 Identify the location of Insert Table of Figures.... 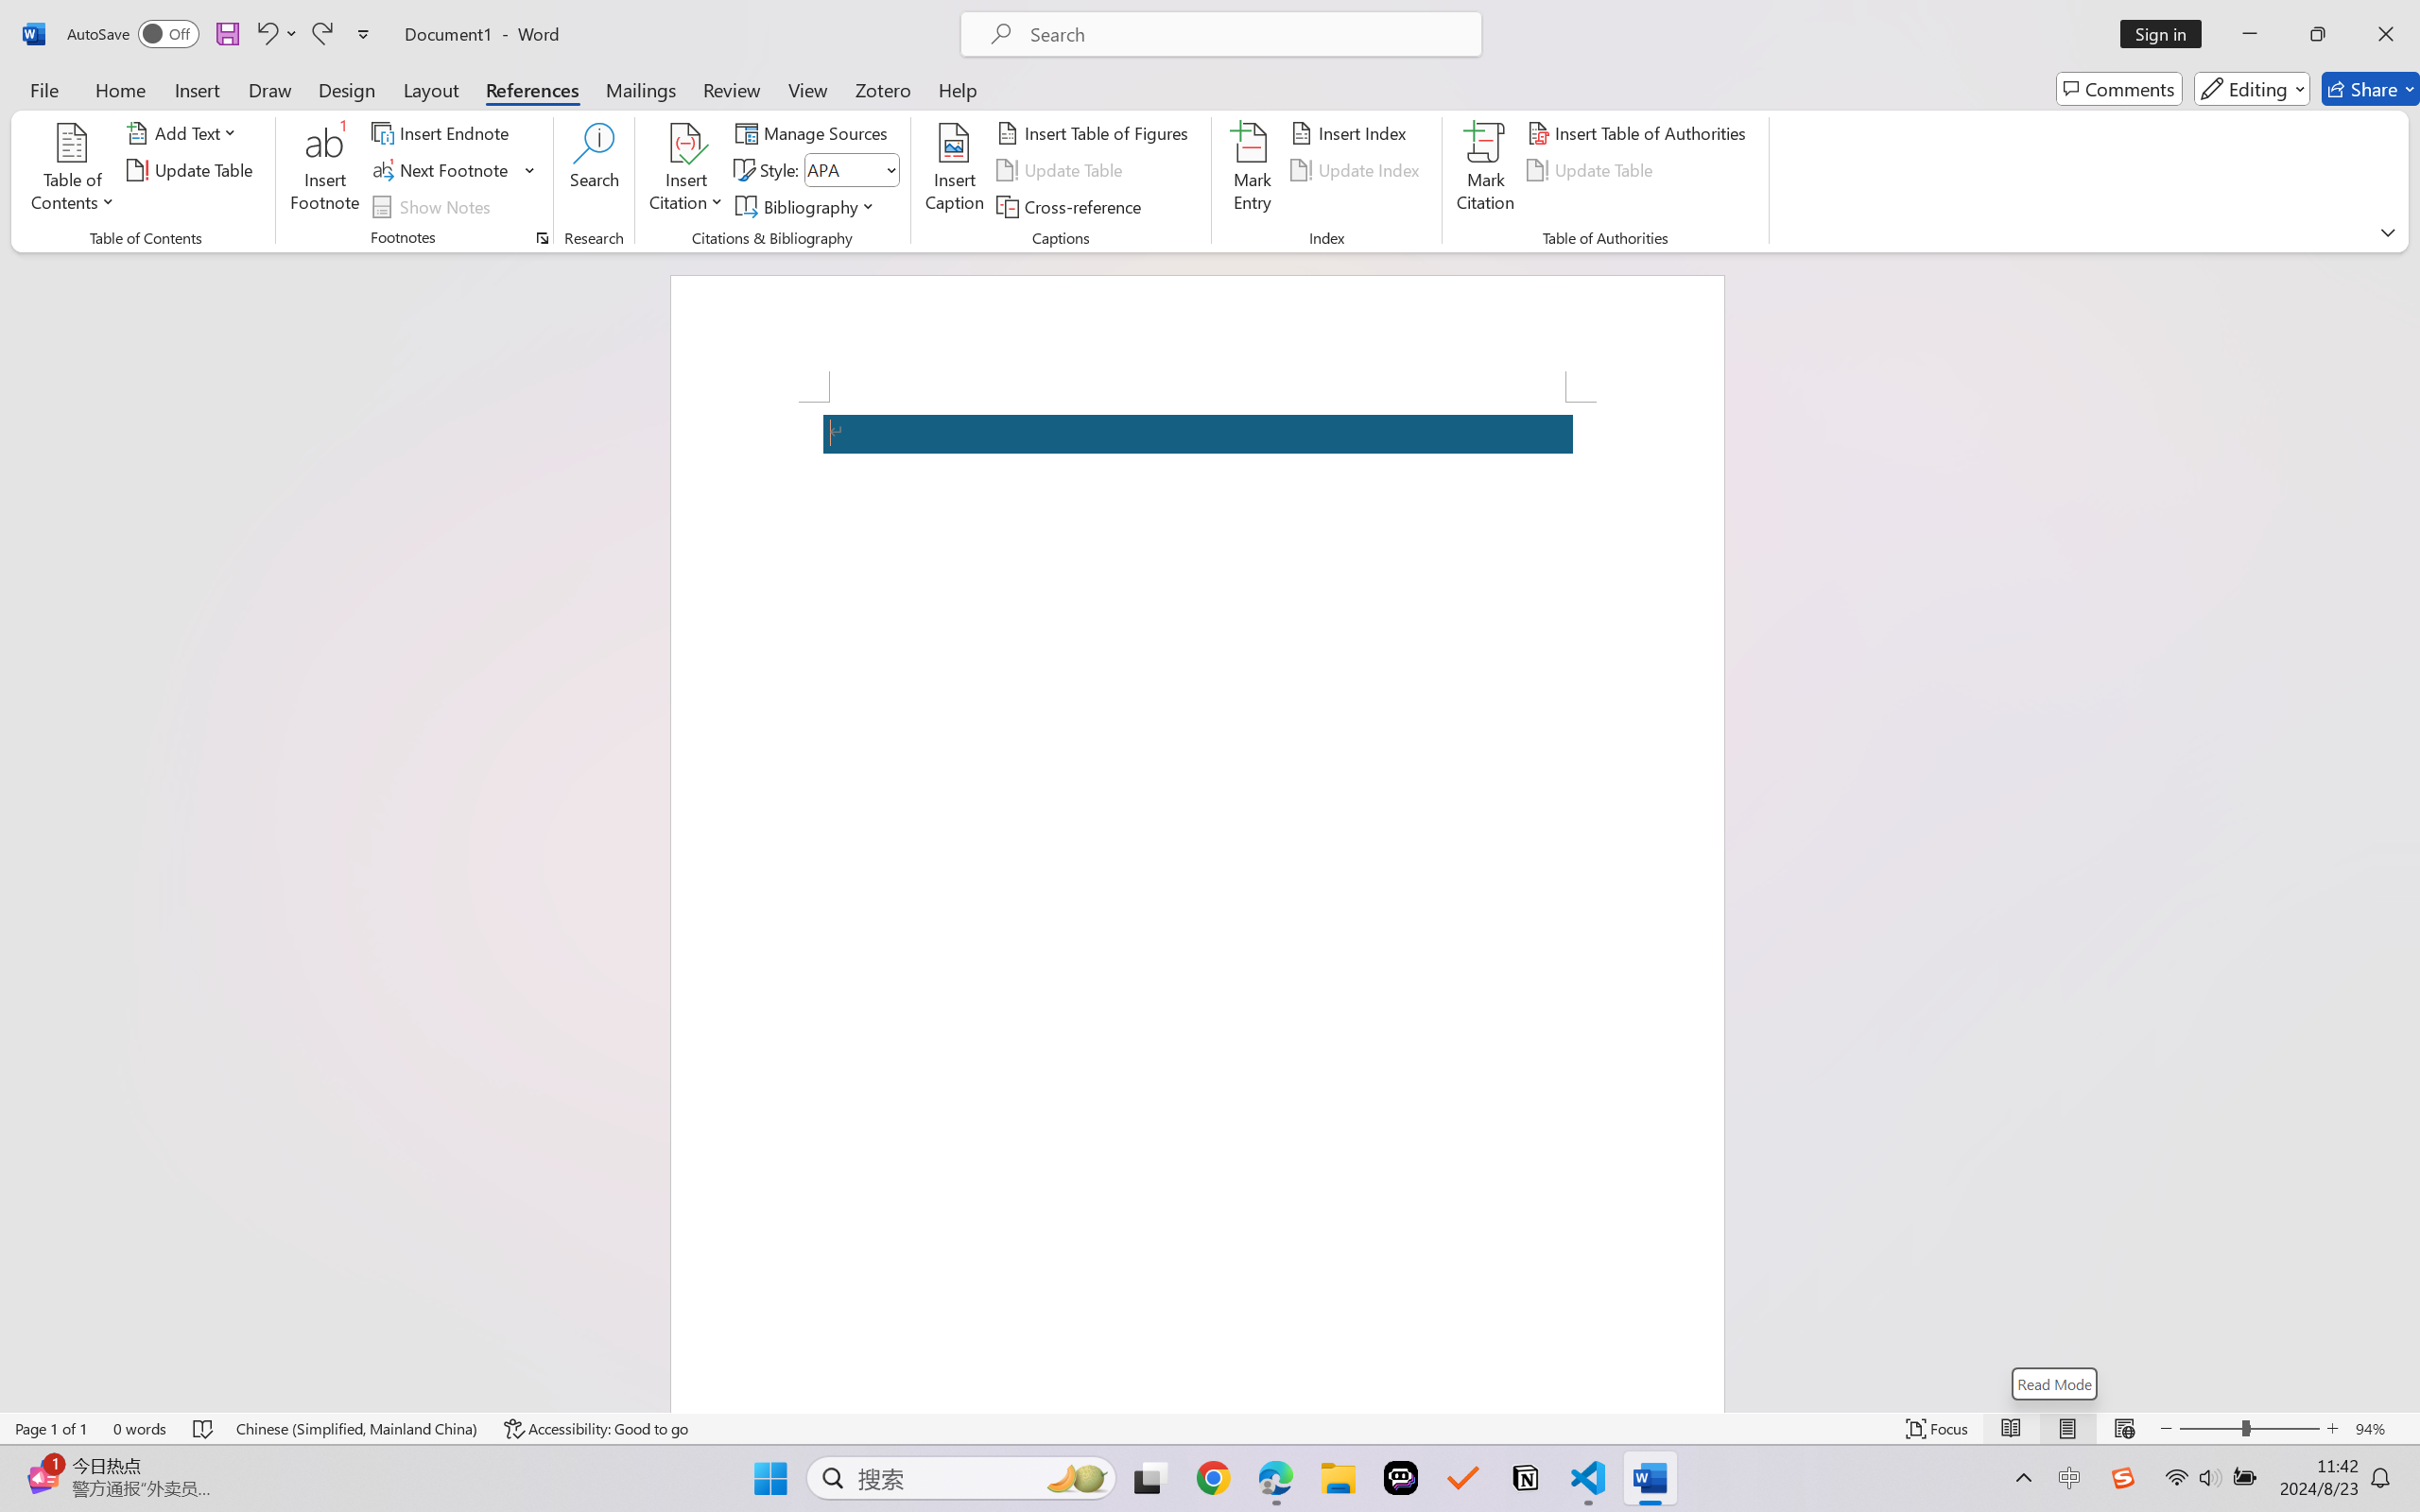
(1095, 132).